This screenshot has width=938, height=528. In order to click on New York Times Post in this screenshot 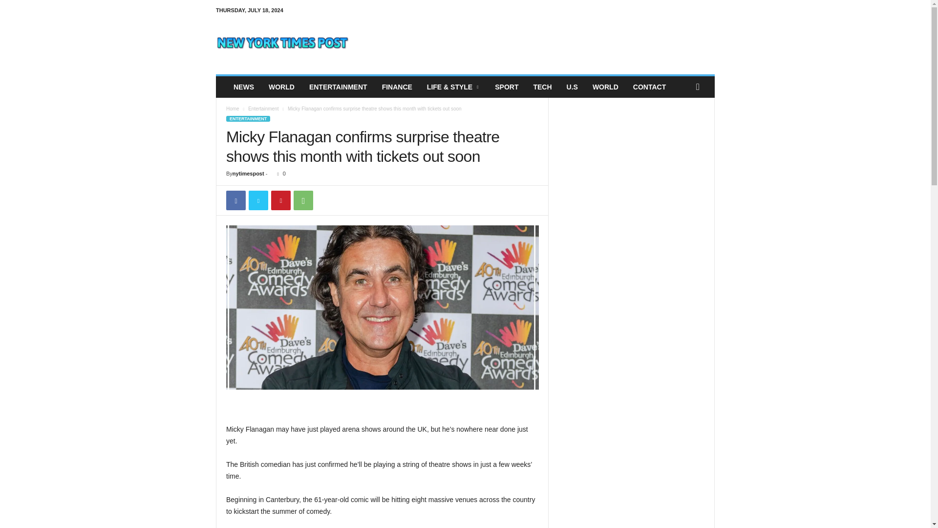, I will do `click(282, 42)`.